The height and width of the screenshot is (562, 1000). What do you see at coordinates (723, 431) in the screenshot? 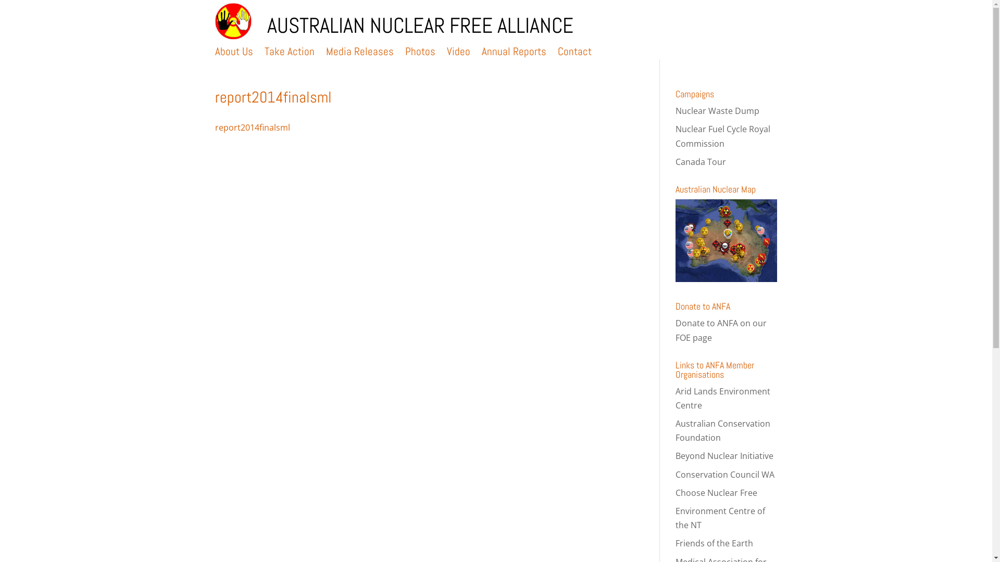
I see `Australian Conservation Foundation` at bounding box center [723, 431].